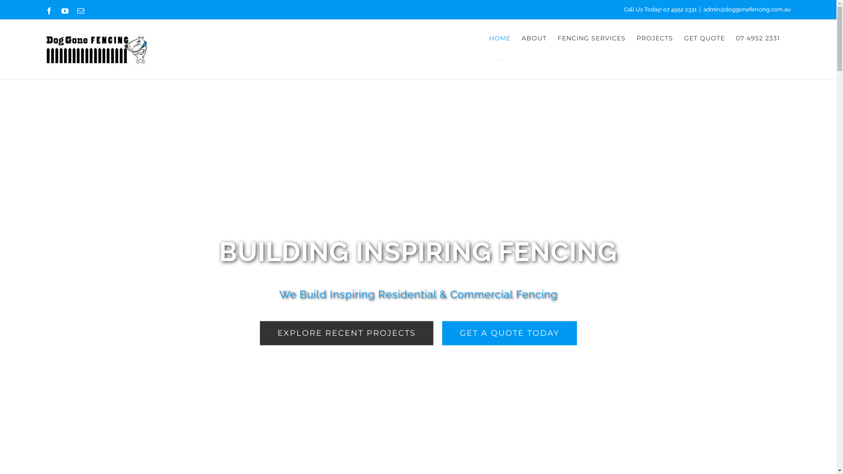 This screenshot has height=474, width=843. I want to click on HOME, so click(500, 38).